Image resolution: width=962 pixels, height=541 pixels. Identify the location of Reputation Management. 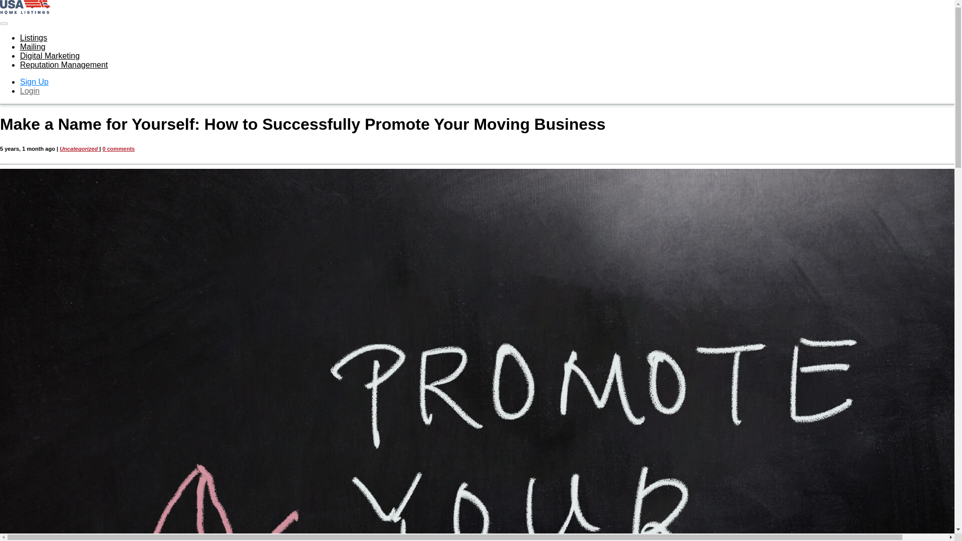
(64, 65).